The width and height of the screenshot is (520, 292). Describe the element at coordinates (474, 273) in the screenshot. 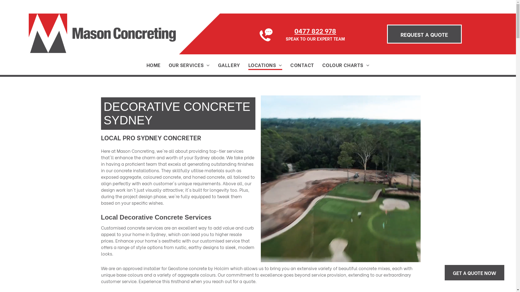

I see `GET A QUOTE NOW` at that location.